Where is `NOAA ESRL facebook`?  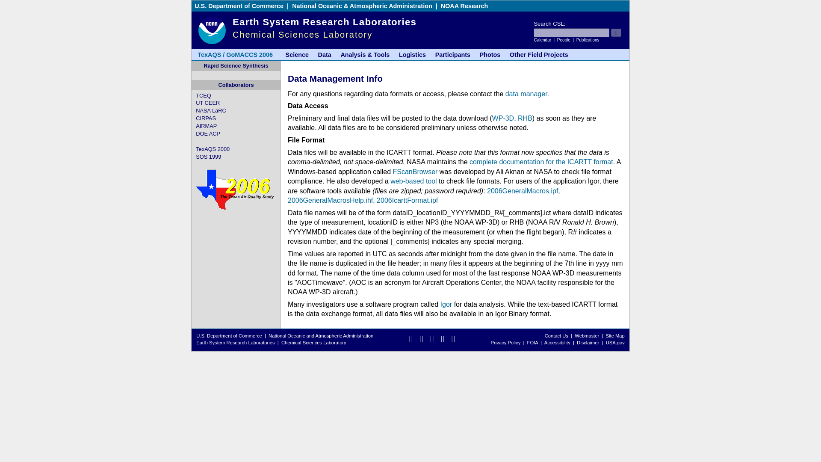
NOAA ESRL facebook is located at coordinates (410, 341).